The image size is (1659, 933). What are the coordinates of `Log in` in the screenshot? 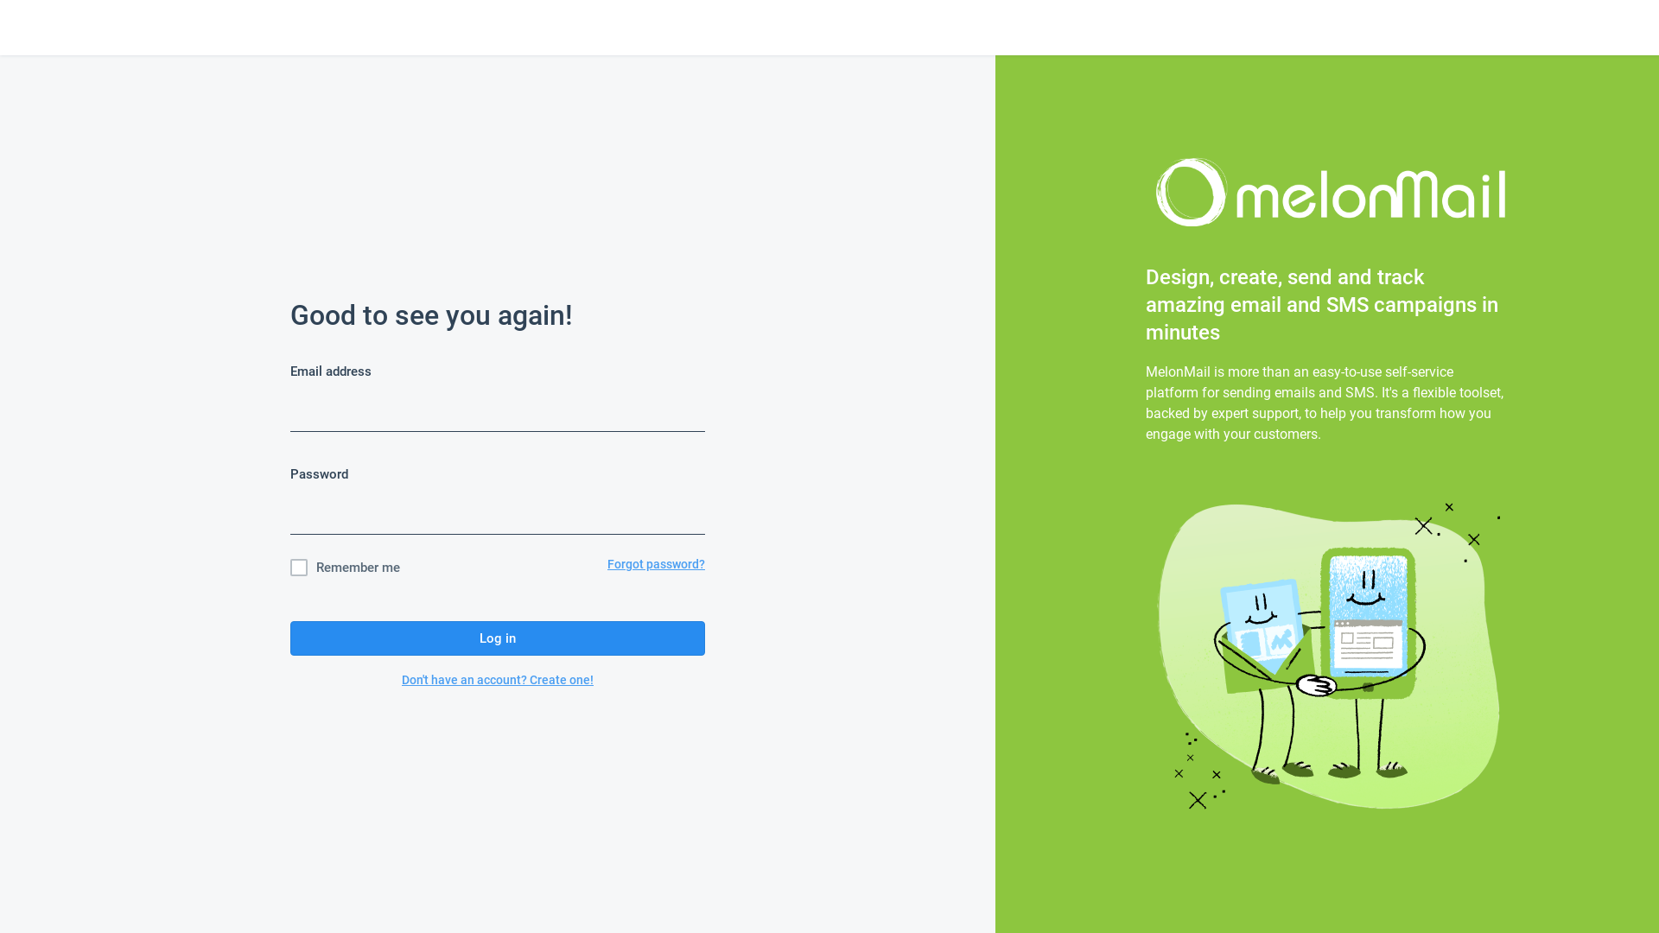 It's located at (498, 638).